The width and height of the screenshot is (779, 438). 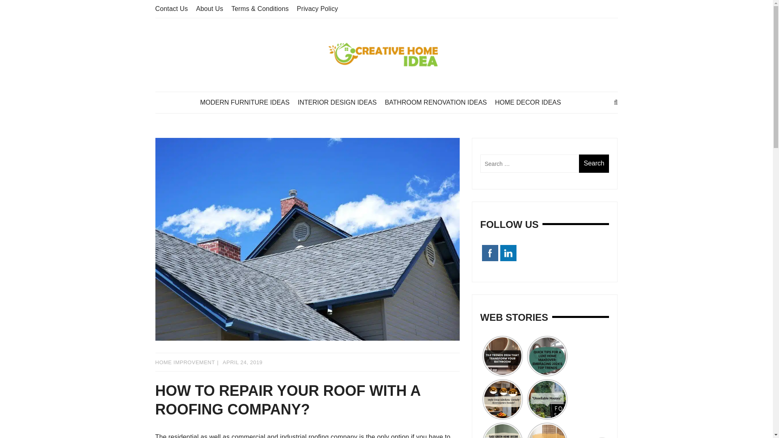 I want to click on Contact Us, so click(x=171, y=9).